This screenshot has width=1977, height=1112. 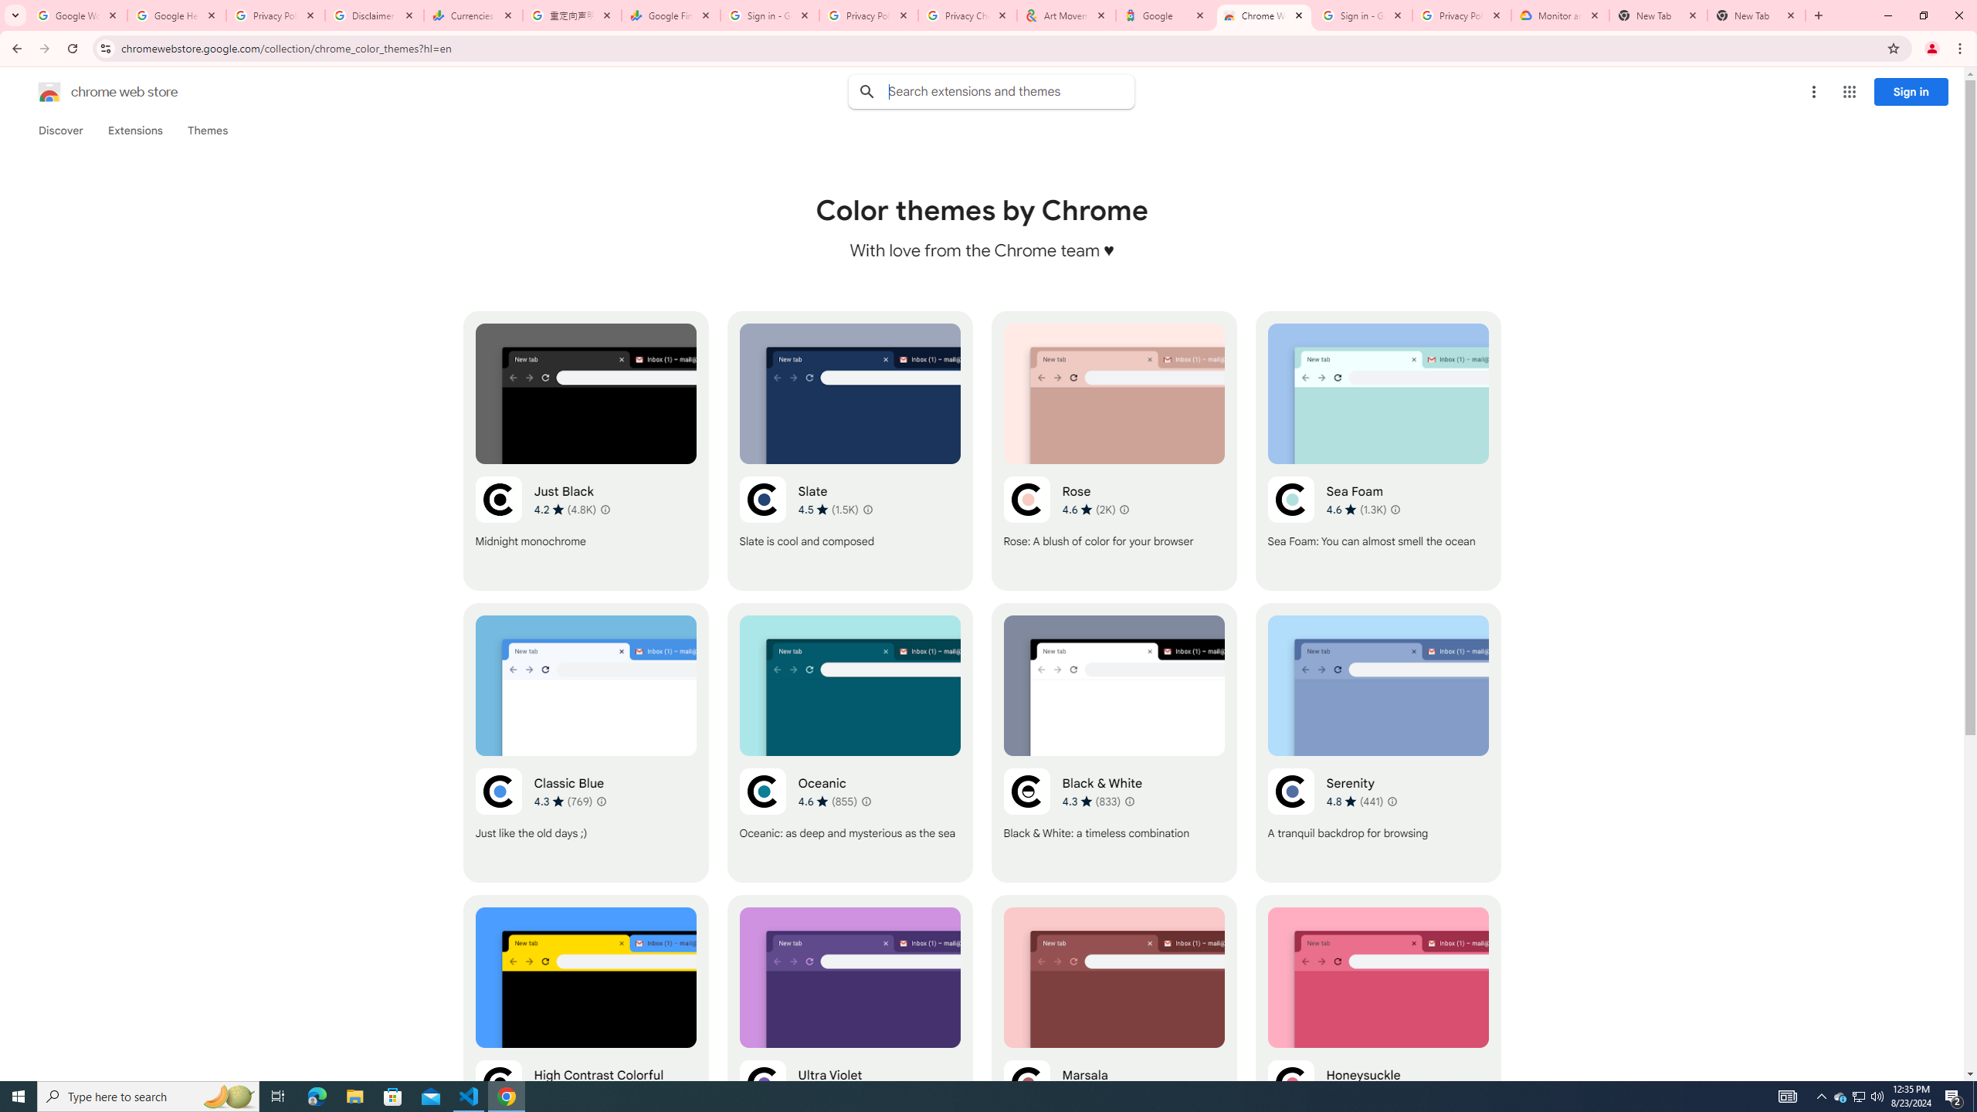 I want to click on Sign in - Google Accounts, so click(x=770, y=15).